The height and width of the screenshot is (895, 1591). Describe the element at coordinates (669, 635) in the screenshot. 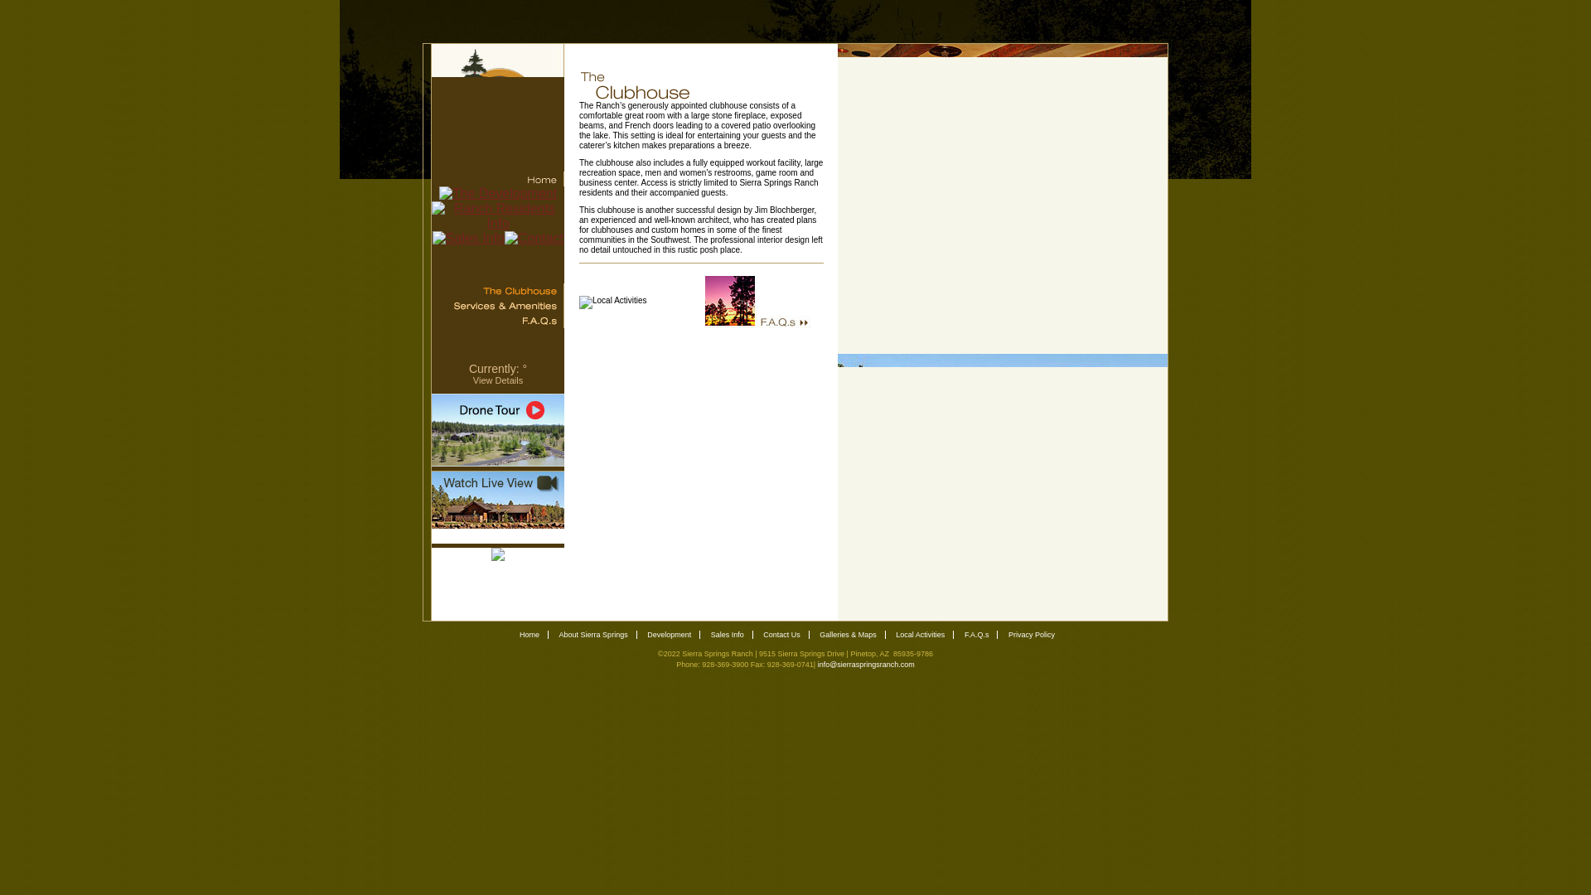

I see `Development` at that location.